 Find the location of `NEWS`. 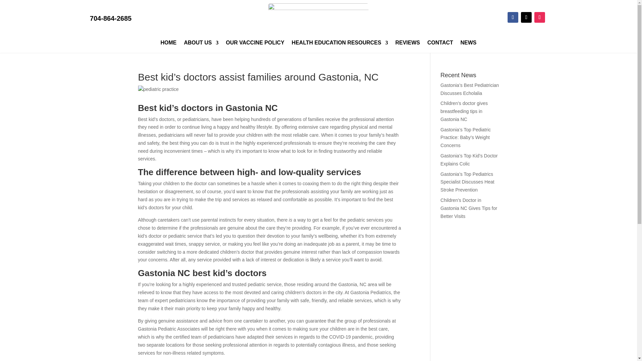

NEWS is located at coordinates (468, 44).